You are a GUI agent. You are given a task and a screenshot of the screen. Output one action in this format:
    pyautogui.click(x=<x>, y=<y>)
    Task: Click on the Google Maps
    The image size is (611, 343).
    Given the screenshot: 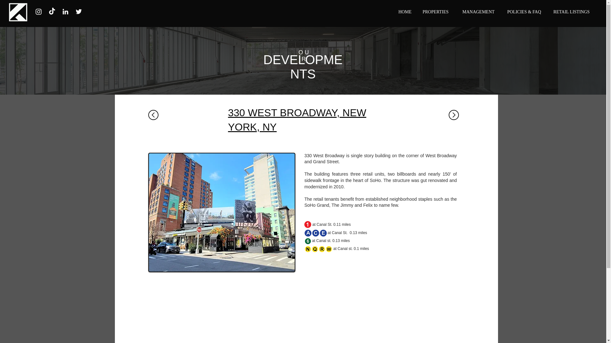 What is the action you would take?
    pyautogui.click(x=381, y=310)
    